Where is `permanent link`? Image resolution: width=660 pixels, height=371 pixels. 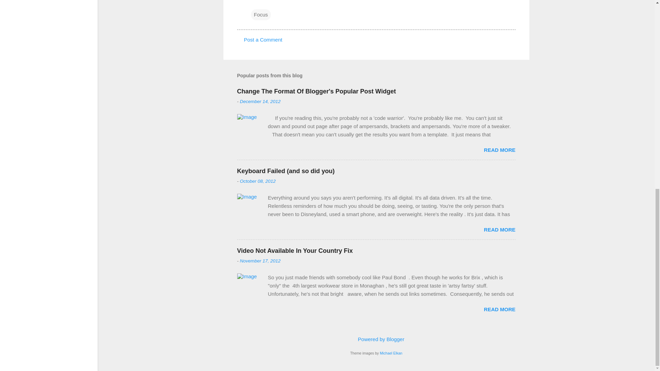
permanent link is located at coordinates (261, 102).